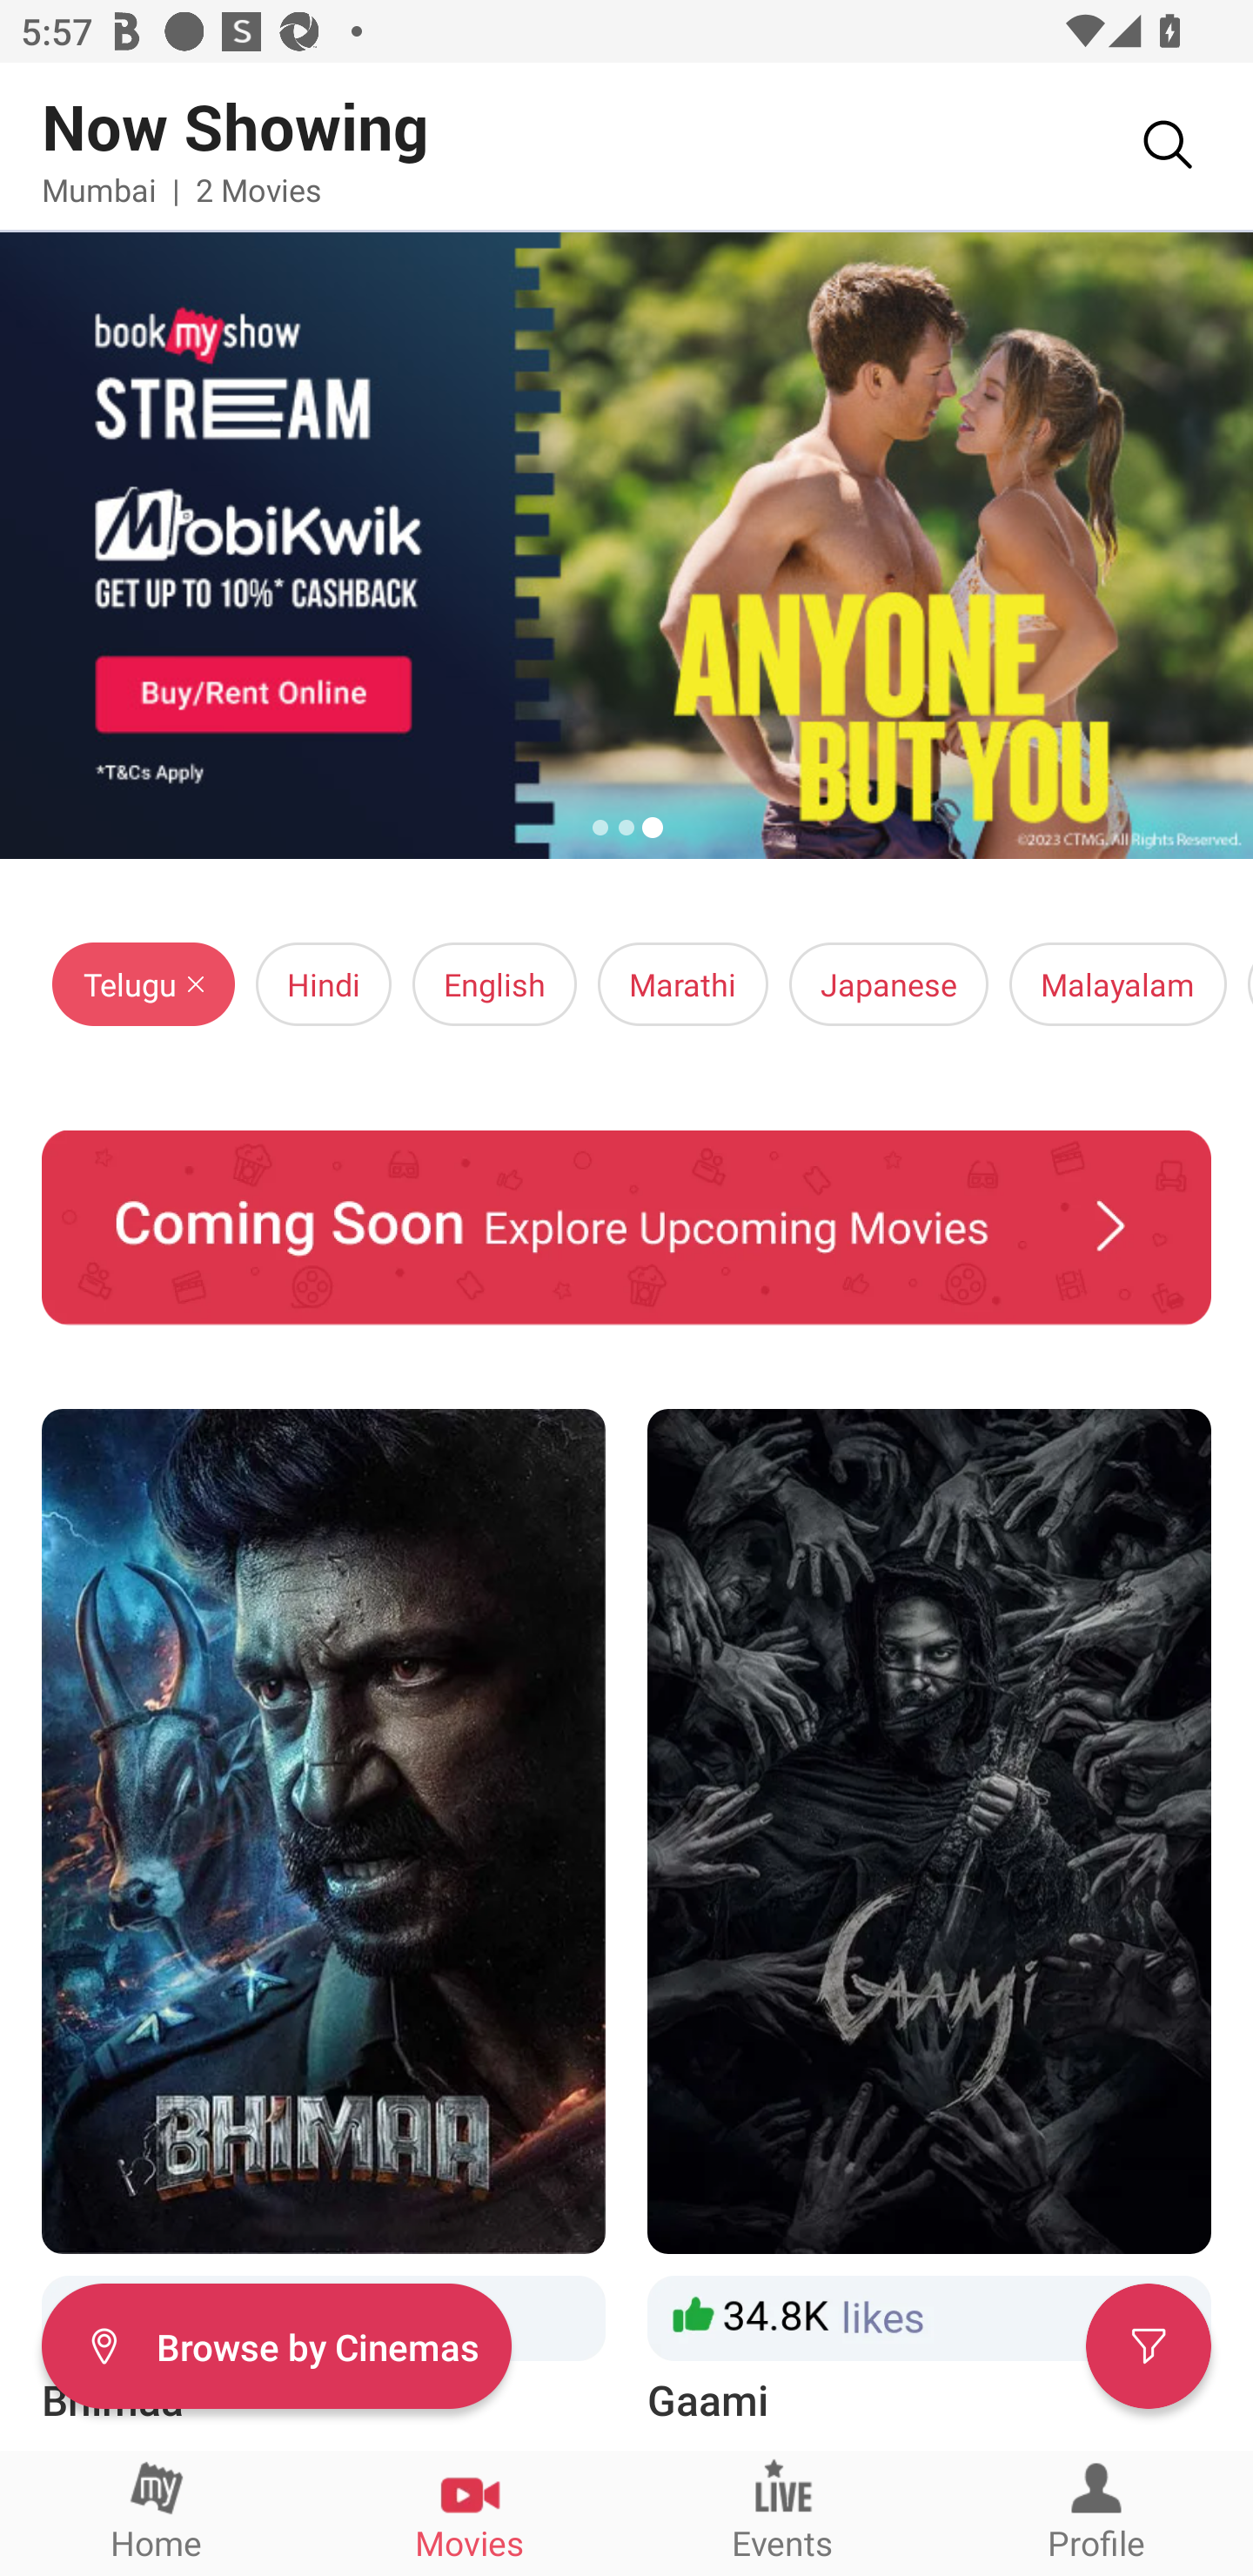 The height and width of the screenshot is (2576, 1253). What do you see at coordinates (783, 2512) in the screenshot?
I see `Events` at bounding box center [783, 2512].